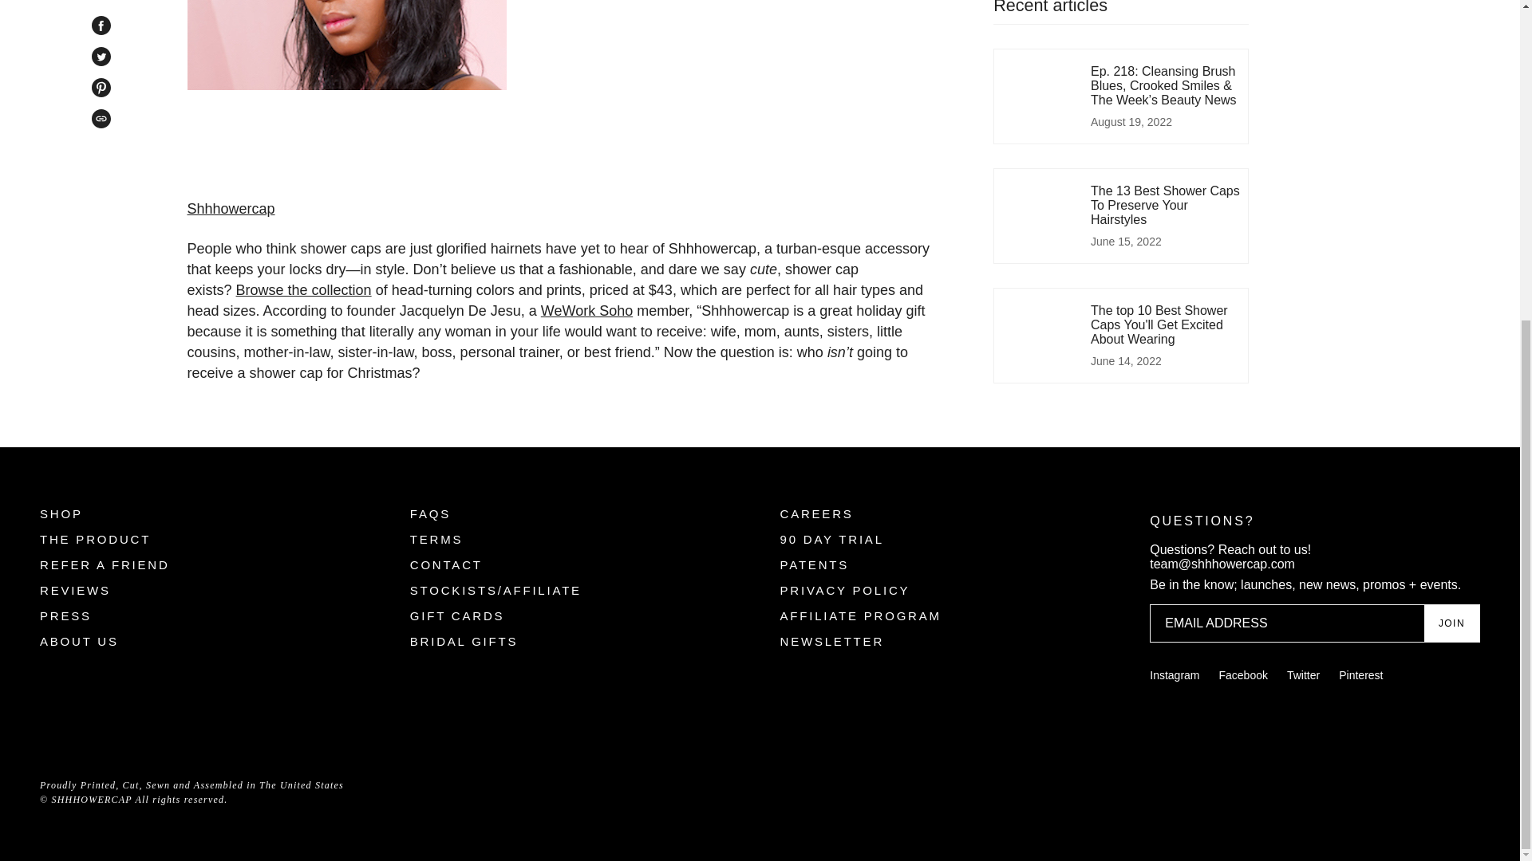  Describe the element at coordinates (230, 209) in the screenshot. I see `Shhhowercap` at that location.